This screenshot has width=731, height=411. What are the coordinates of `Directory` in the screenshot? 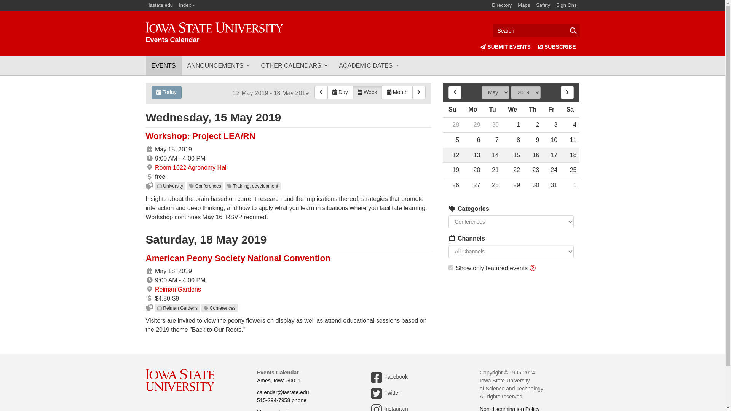 It's located at (149, 158).